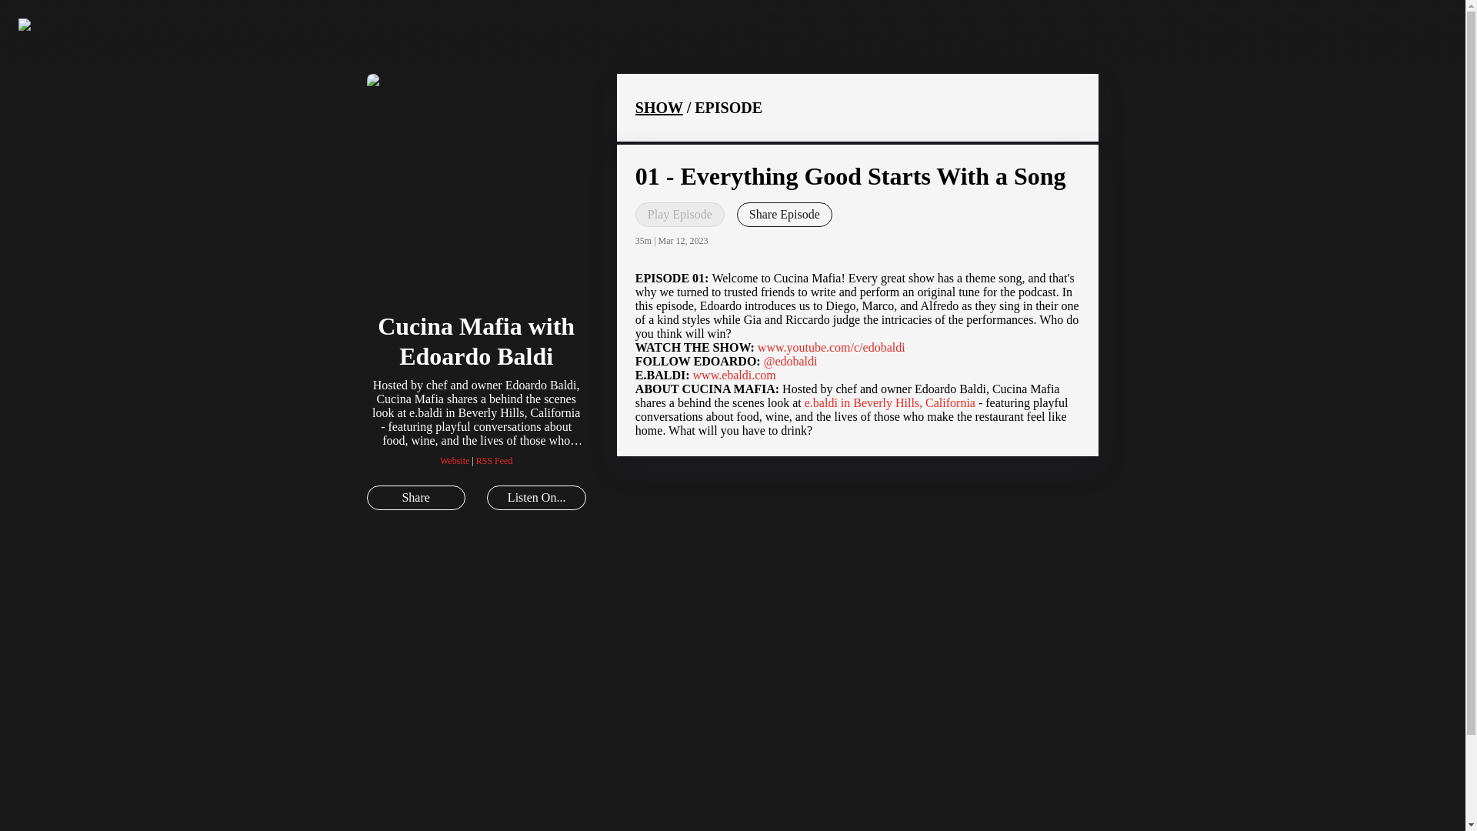 The width and height of the screenshot is (1477, 831). What do you see at coordinates (734, 375) in the screenshot?
I see `www.ebaldi.com` at bounding box center [734, 375].